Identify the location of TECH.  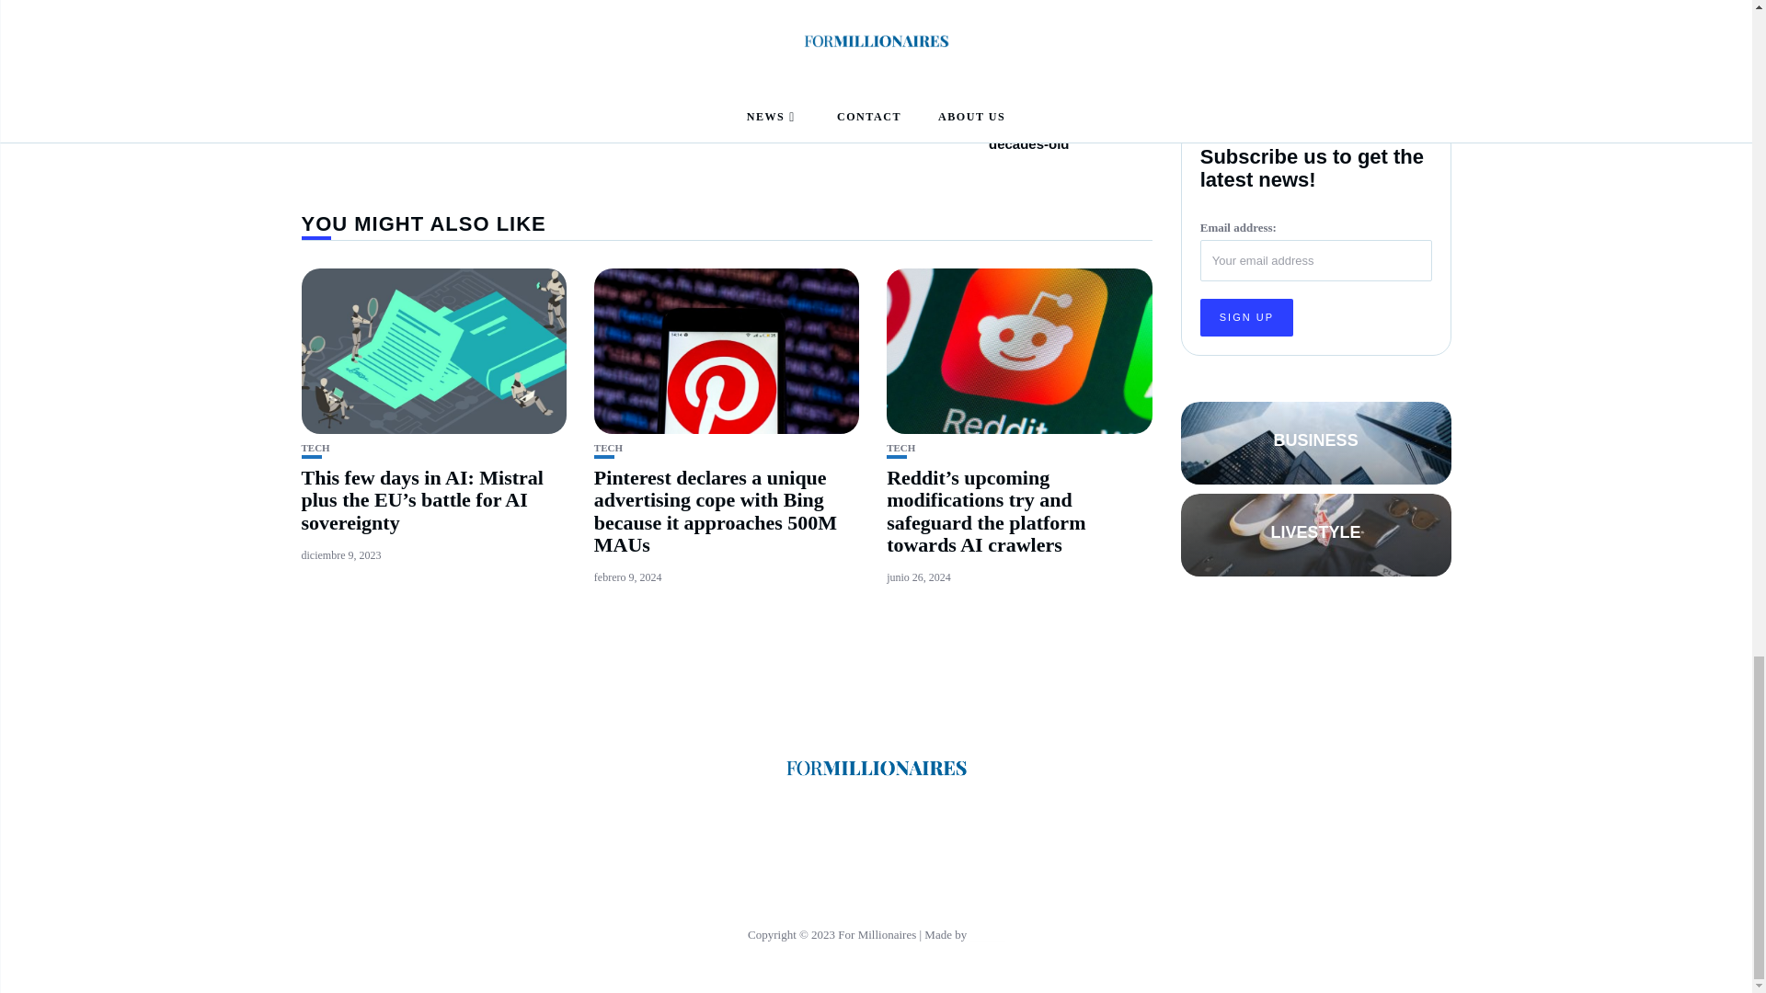
(608, 447).